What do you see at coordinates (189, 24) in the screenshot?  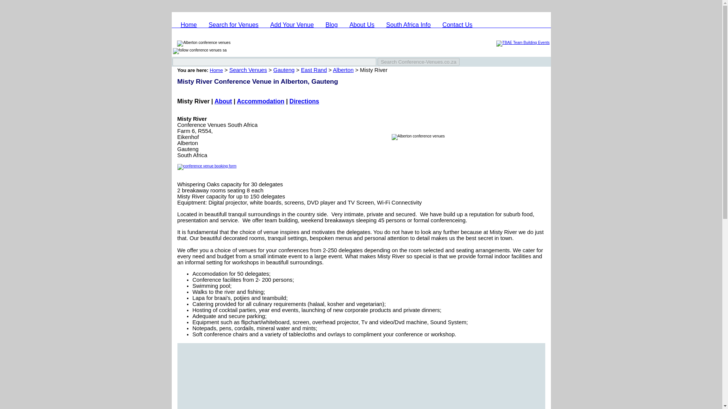 I see `Home` at bounding box center [189, 24].